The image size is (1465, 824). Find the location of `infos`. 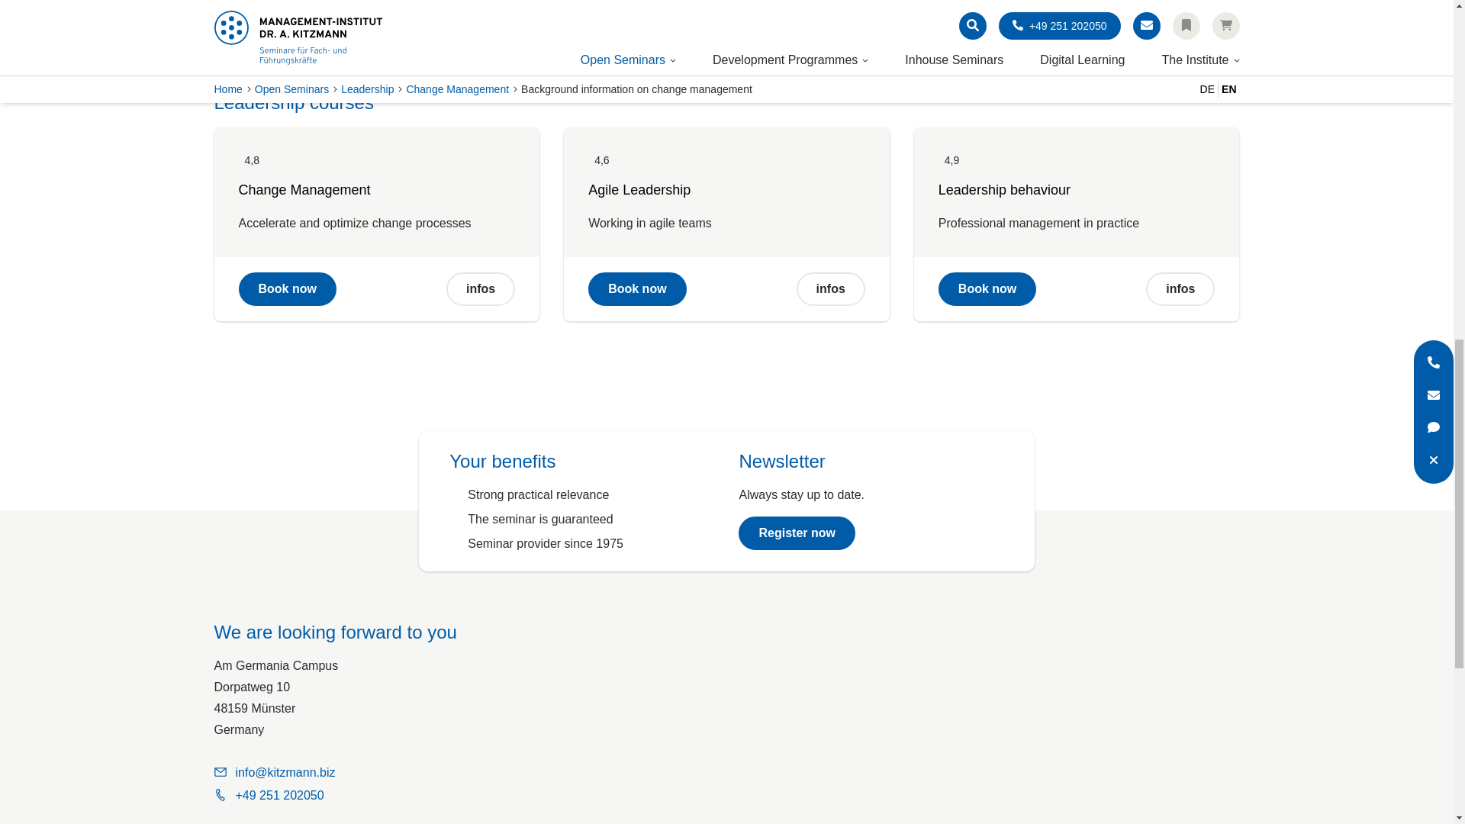

infos is located at coordinates (831, 288).